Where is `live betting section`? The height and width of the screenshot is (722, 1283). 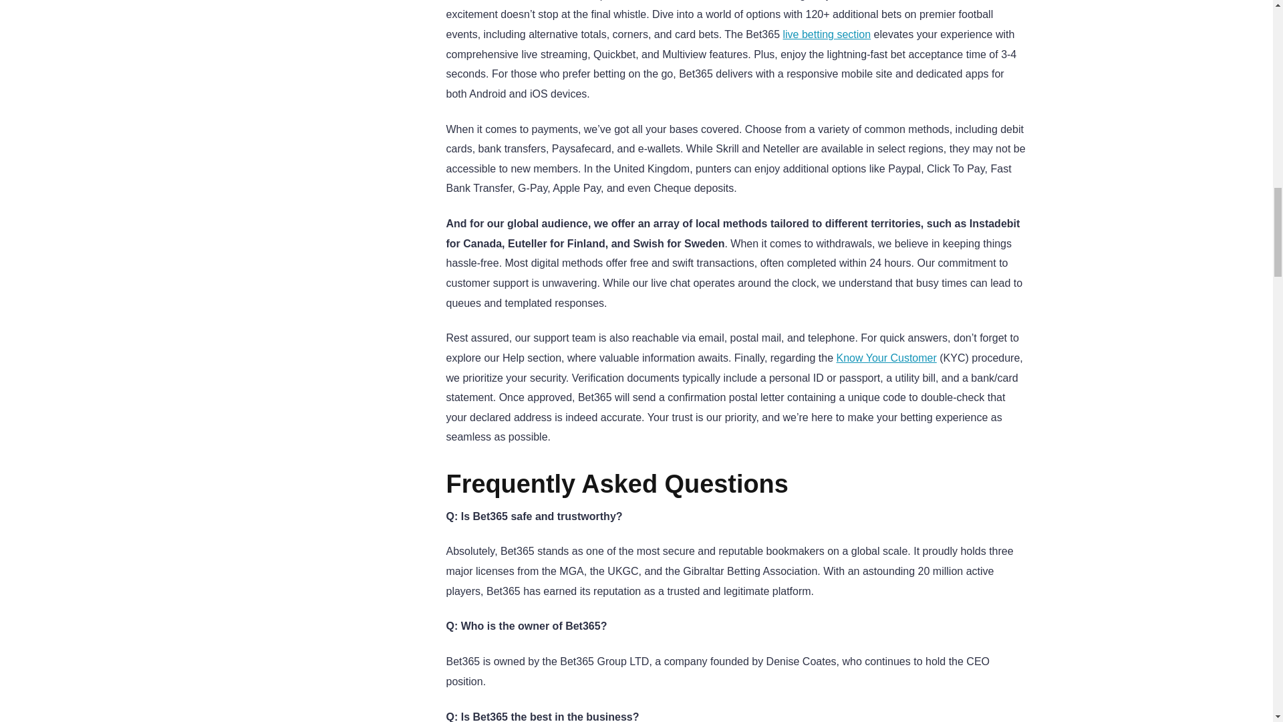 live betting section is located at coordinates (827, 35).